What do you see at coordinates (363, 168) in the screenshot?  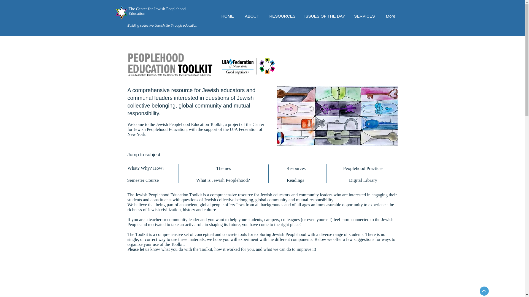 I see `Peoplehood Practices` at bounding box center [363, 168].